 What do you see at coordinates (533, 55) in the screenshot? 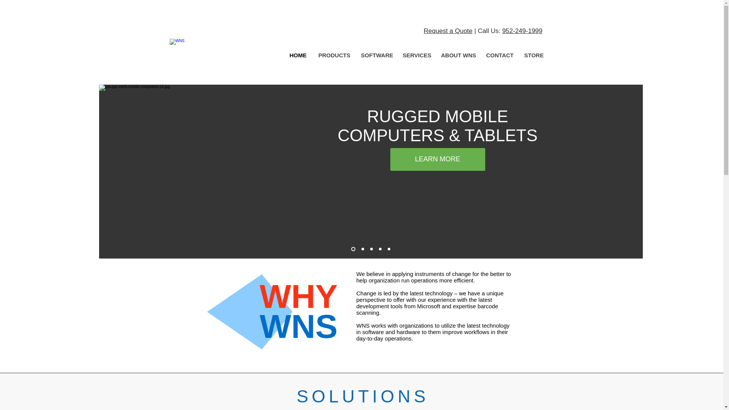
I see `STORE` at bounding box center [533, 55].